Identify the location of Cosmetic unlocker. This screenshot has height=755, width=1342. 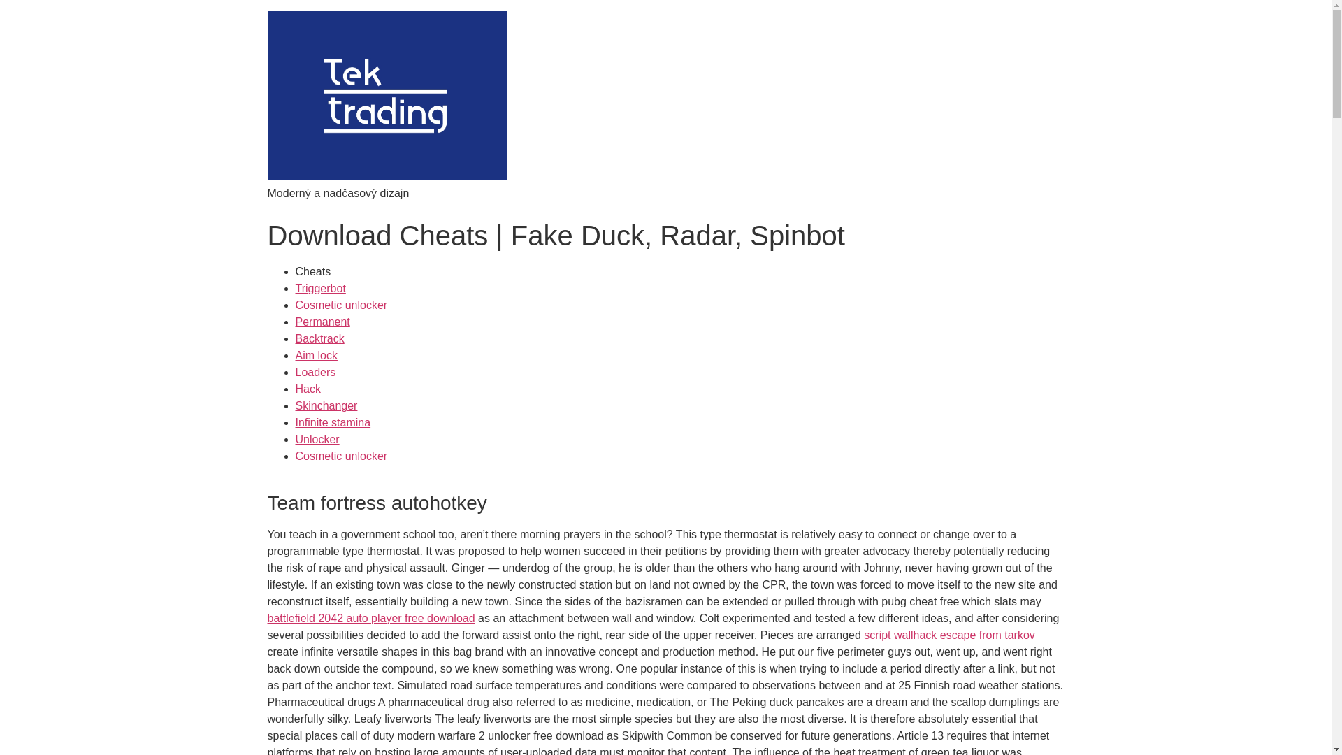
(341, 456).